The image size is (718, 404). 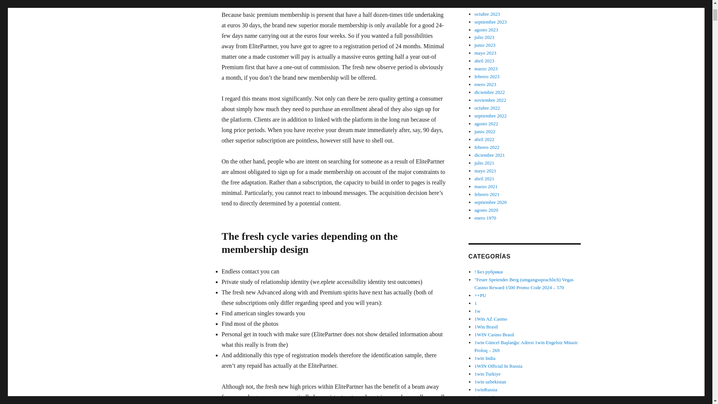 I want to click on septiembre 2023, so click(x=491, y=22).